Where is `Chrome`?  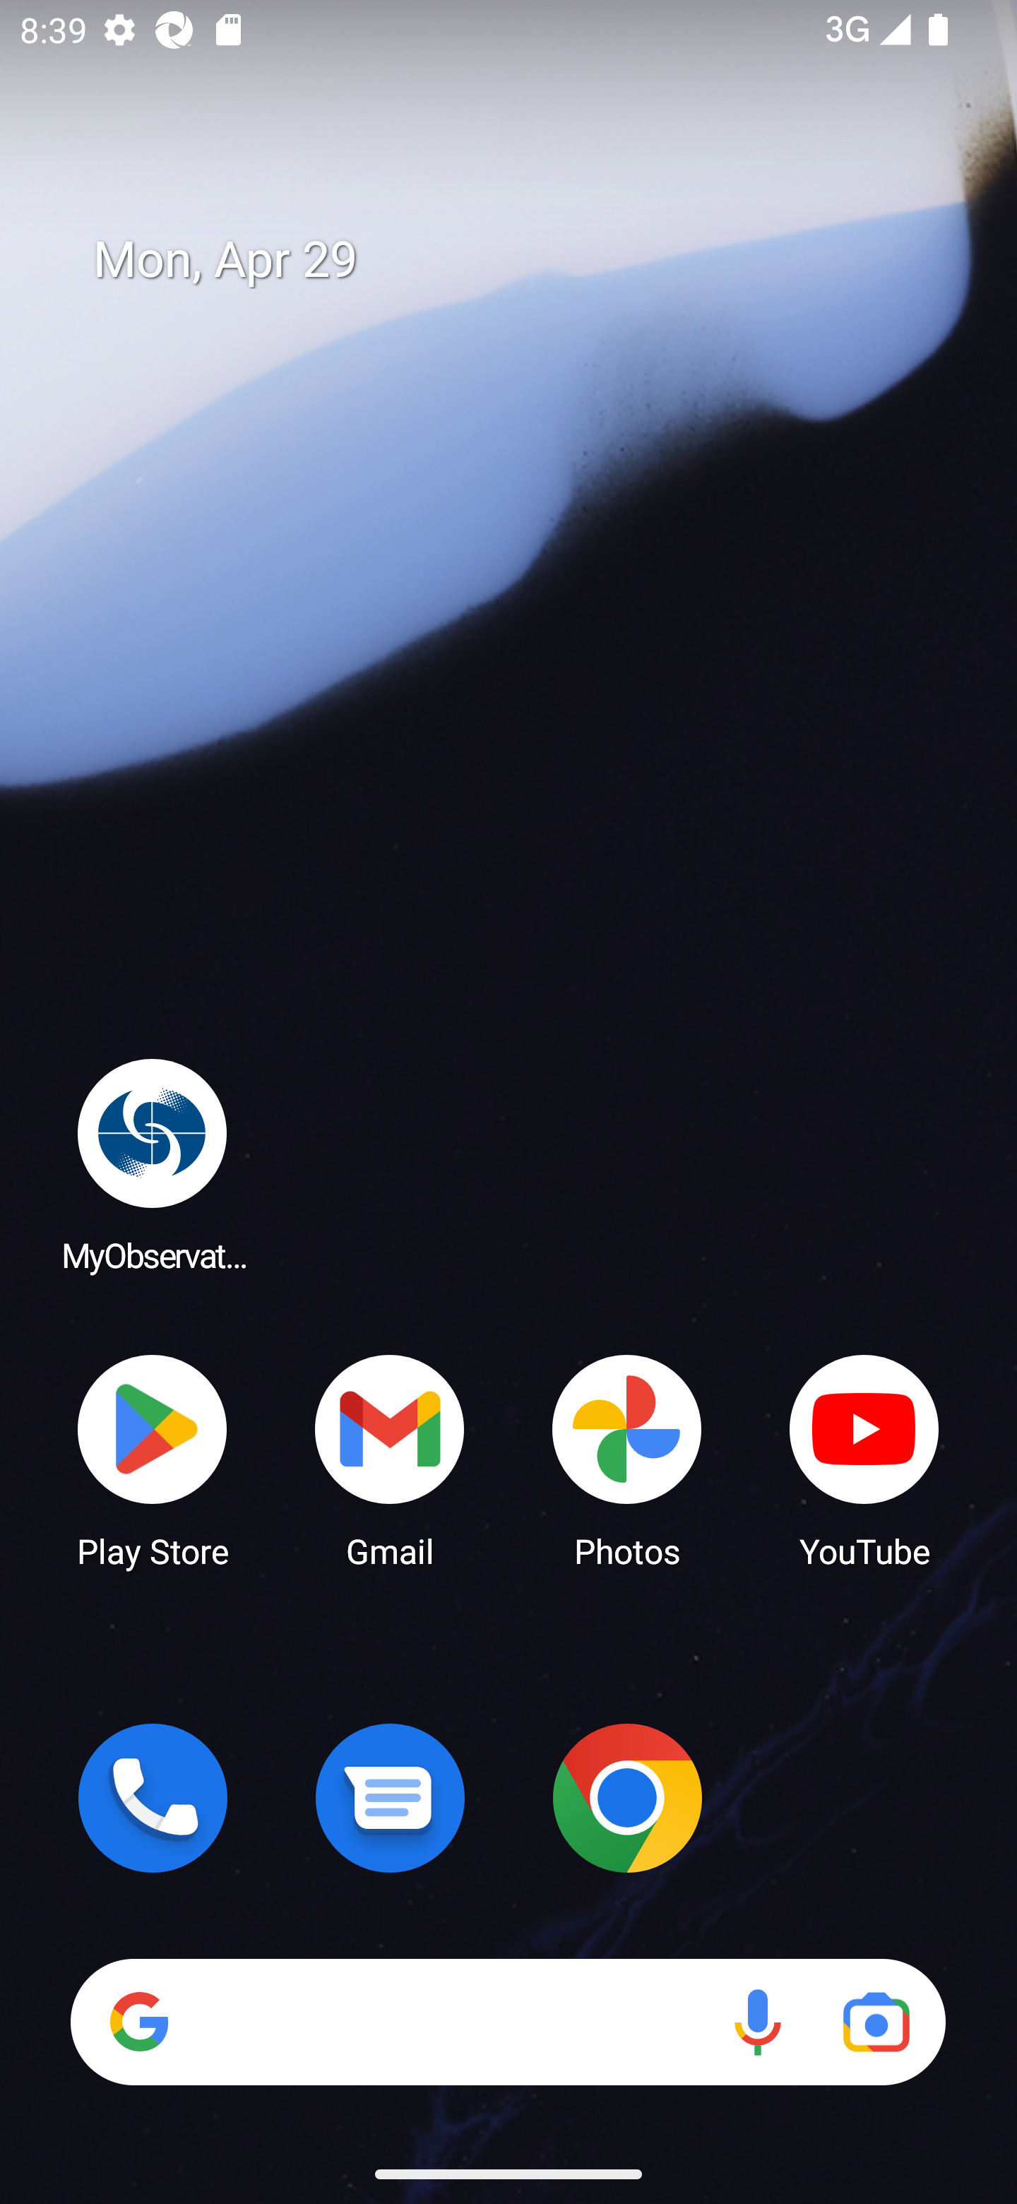 Chrome is located at coordinates (627, 1798).